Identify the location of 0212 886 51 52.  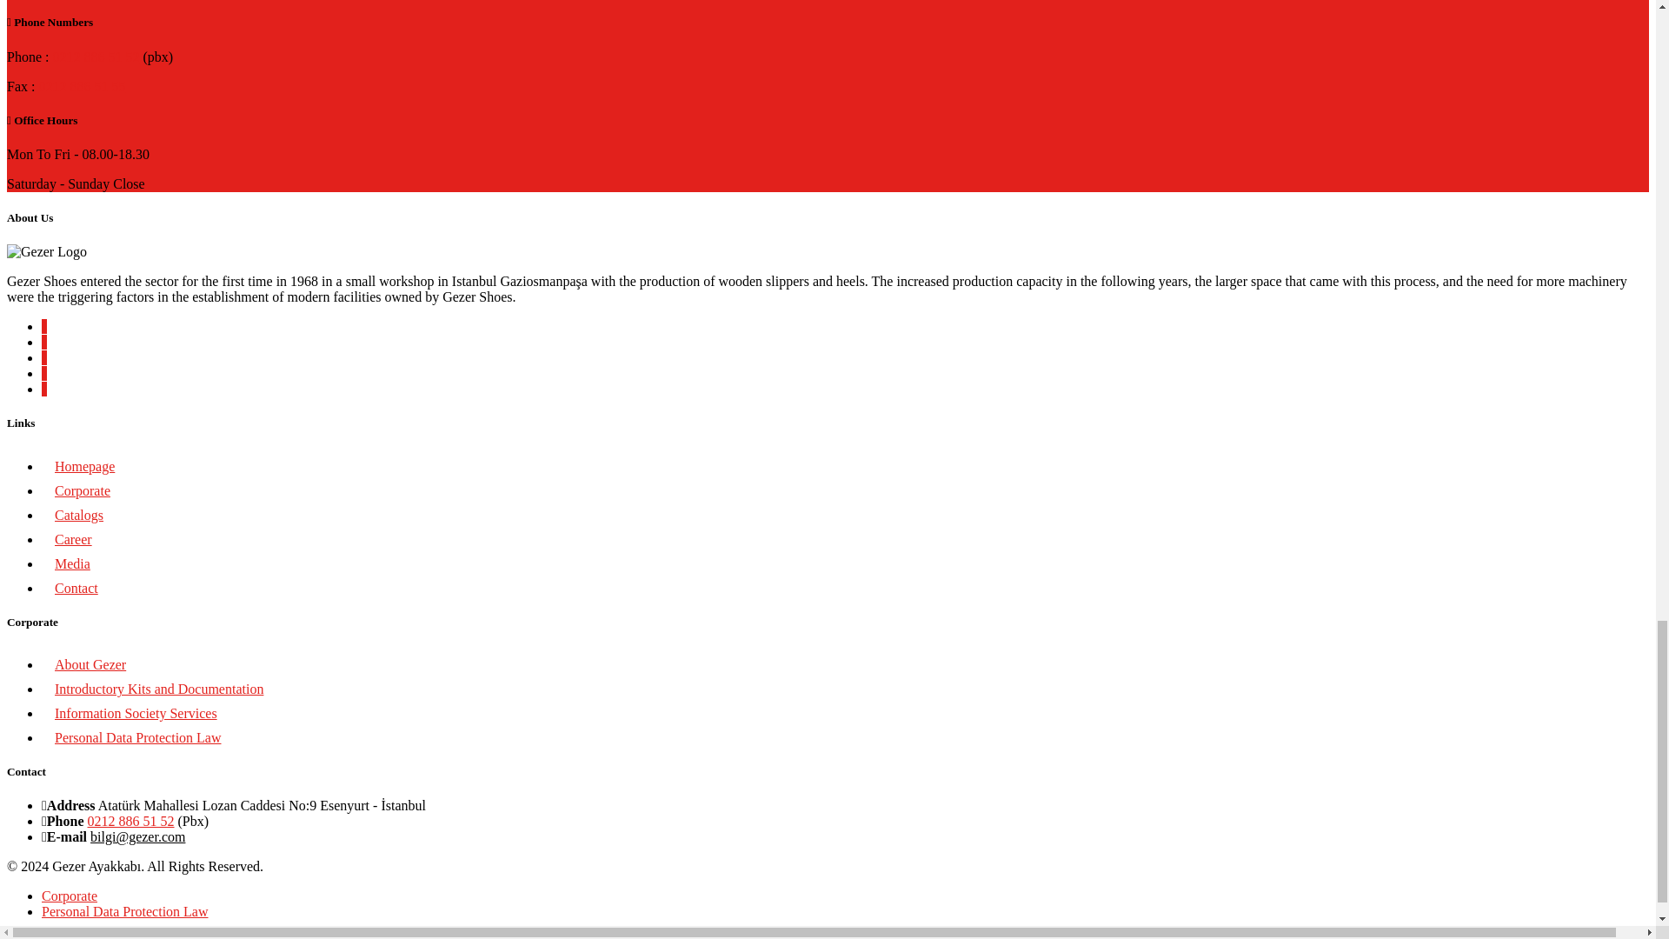
(95, 57).